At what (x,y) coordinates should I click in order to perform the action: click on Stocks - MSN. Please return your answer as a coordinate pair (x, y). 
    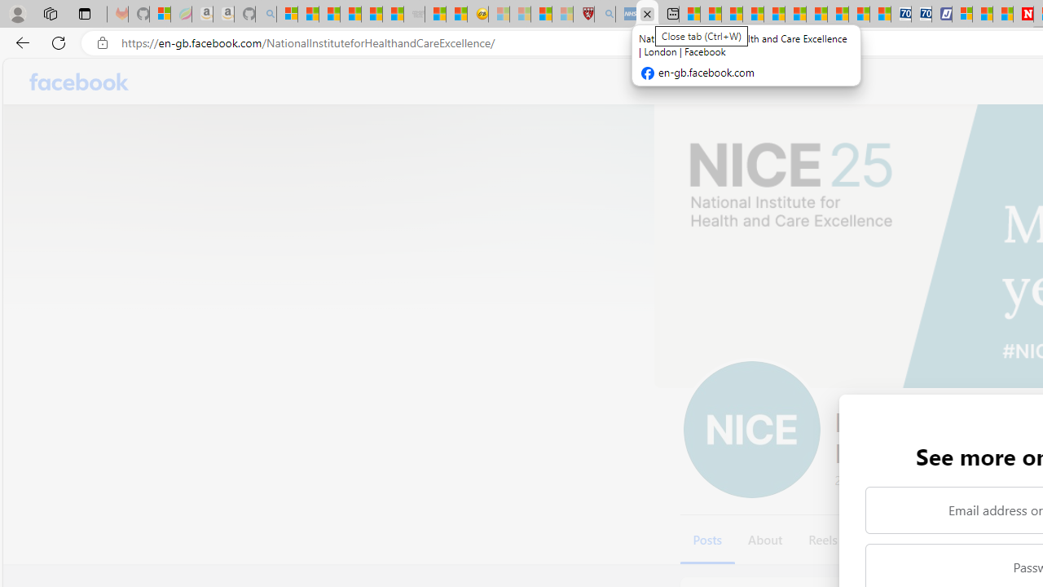
    Looking at the image, I should click on (393, 15).